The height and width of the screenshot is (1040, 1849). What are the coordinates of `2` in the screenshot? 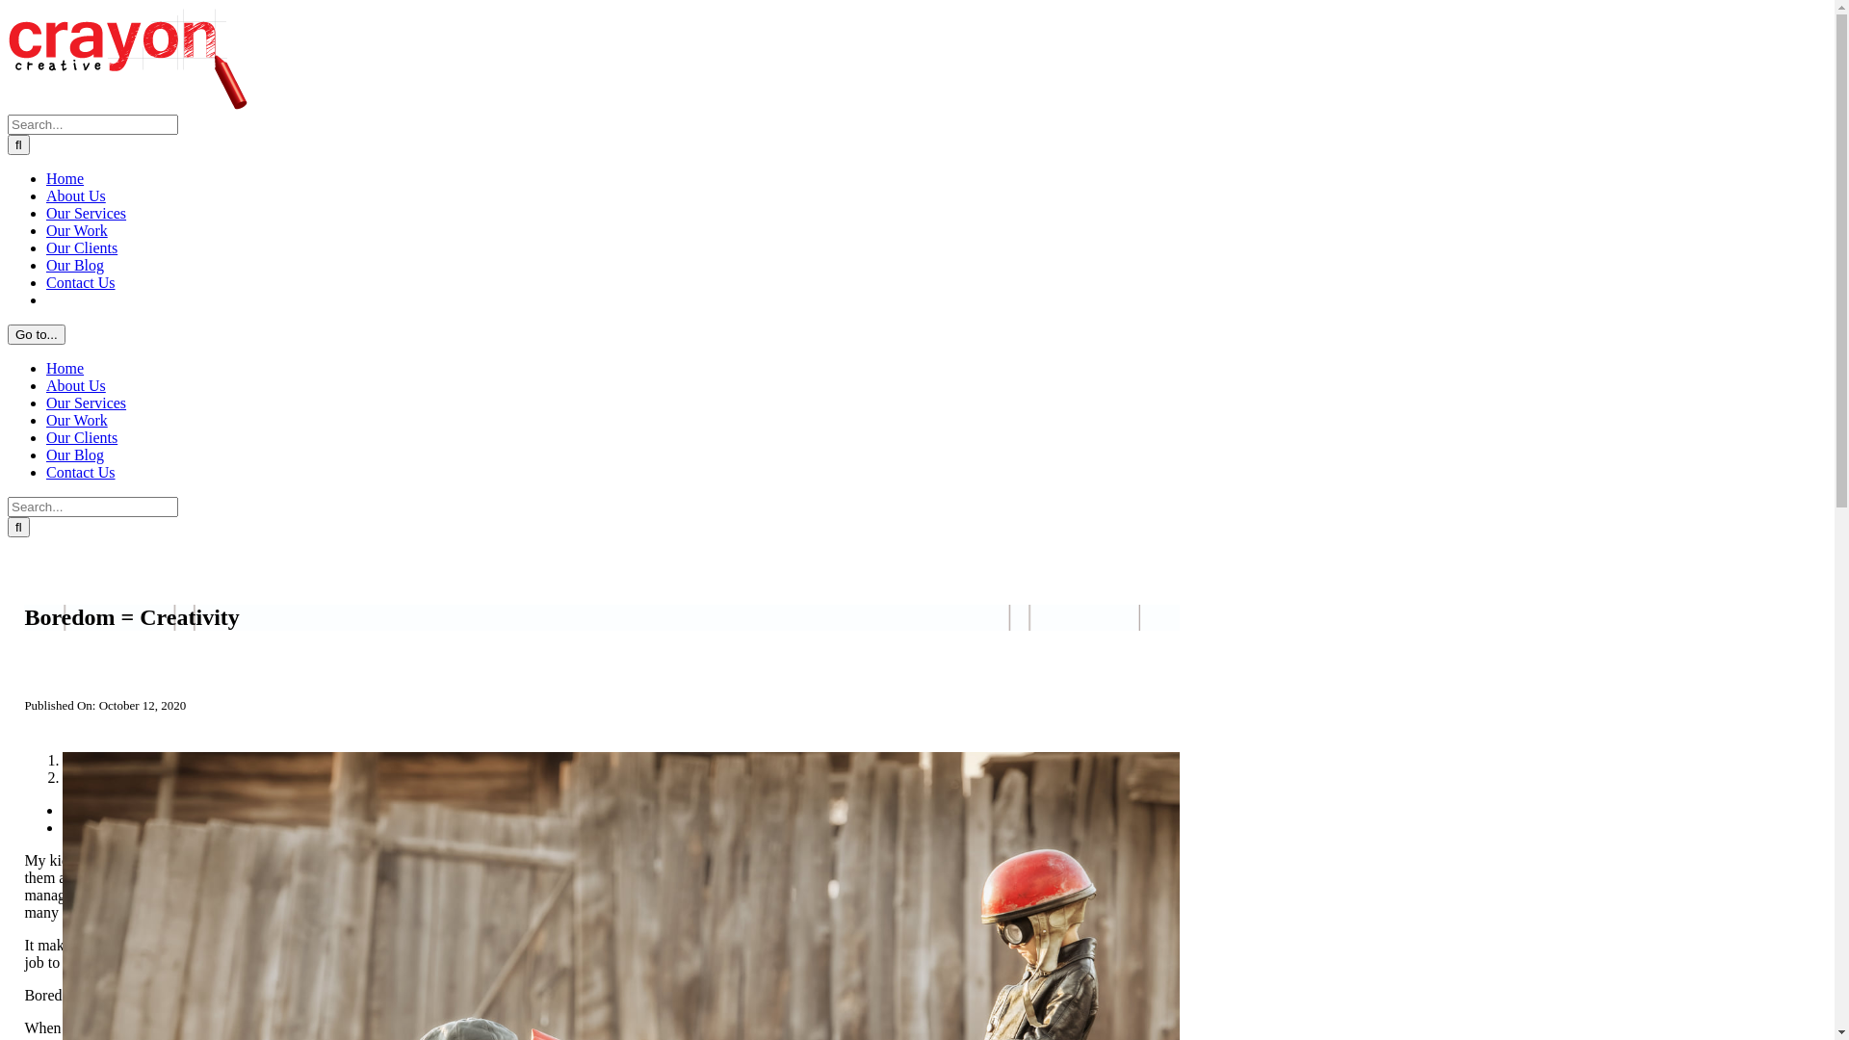 It's located at (66, 778).